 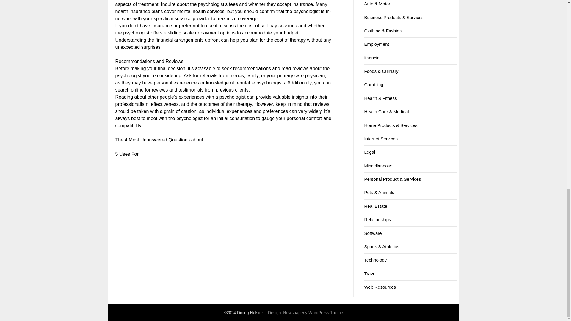 I want to click on Legal, so click(x=369, y=152).